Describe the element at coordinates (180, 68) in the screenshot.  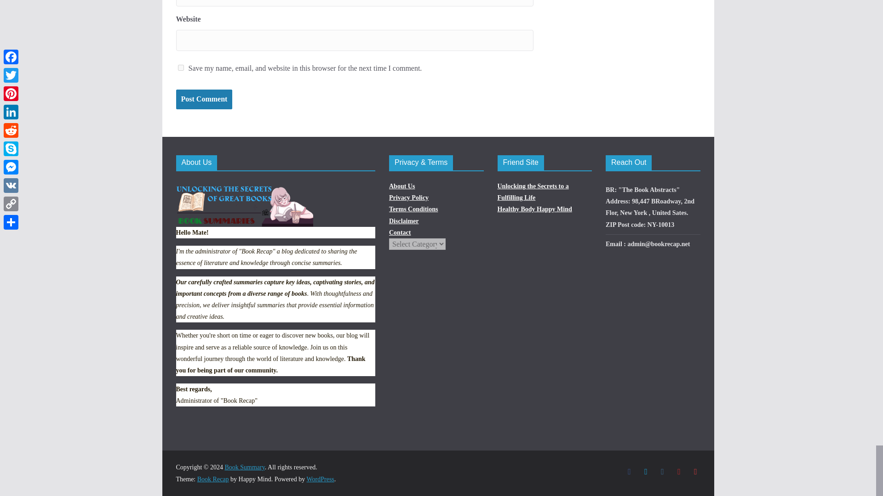
I see `yes` at that location.